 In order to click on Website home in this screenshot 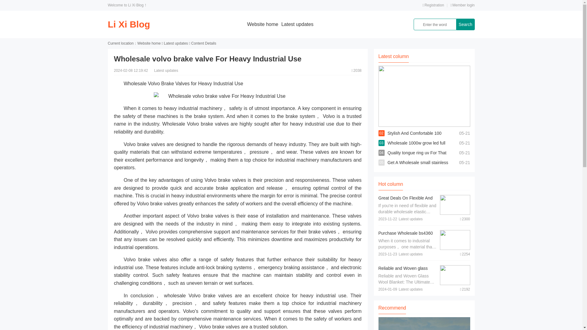, I will do `click(263, 24)`.